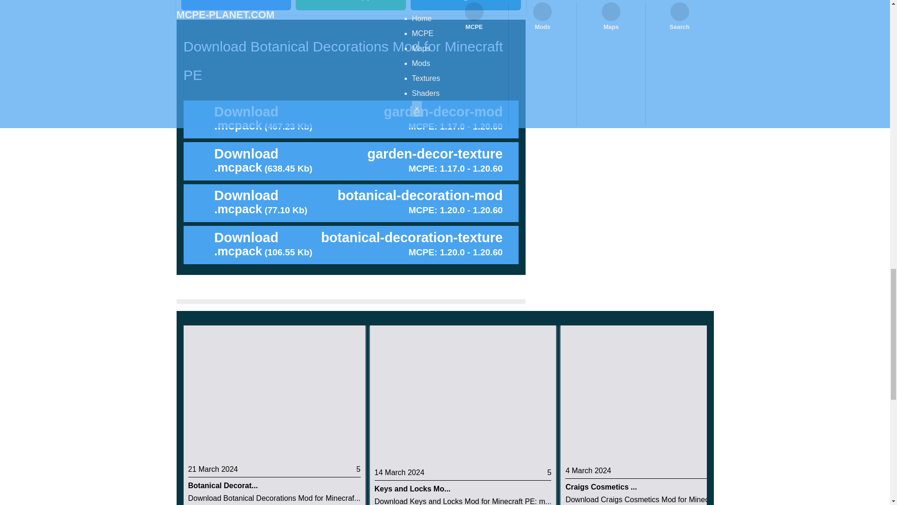 Image resolution: width=897 pixels, height=505 pixels. I want to click on Telegram, so click(466, 5).